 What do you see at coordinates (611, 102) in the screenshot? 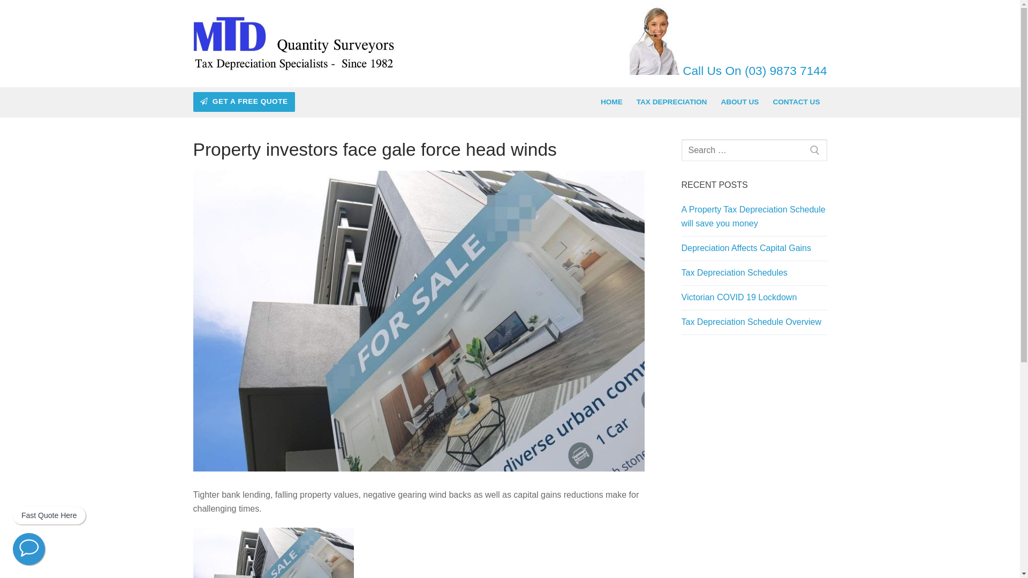
I see `HOME` at bounding box center [611, 102].